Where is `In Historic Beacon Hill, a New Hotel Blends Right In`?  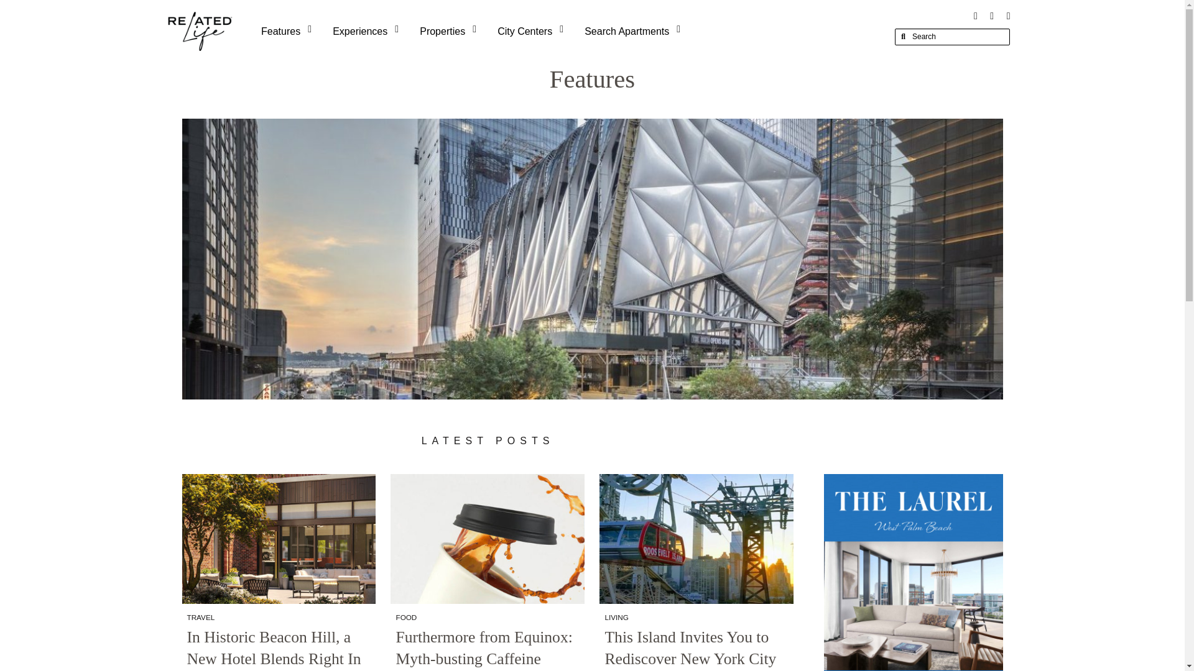
In Historic Beacon Hill, a New Hotel Blends Right In is located at coordinates (278, 649).